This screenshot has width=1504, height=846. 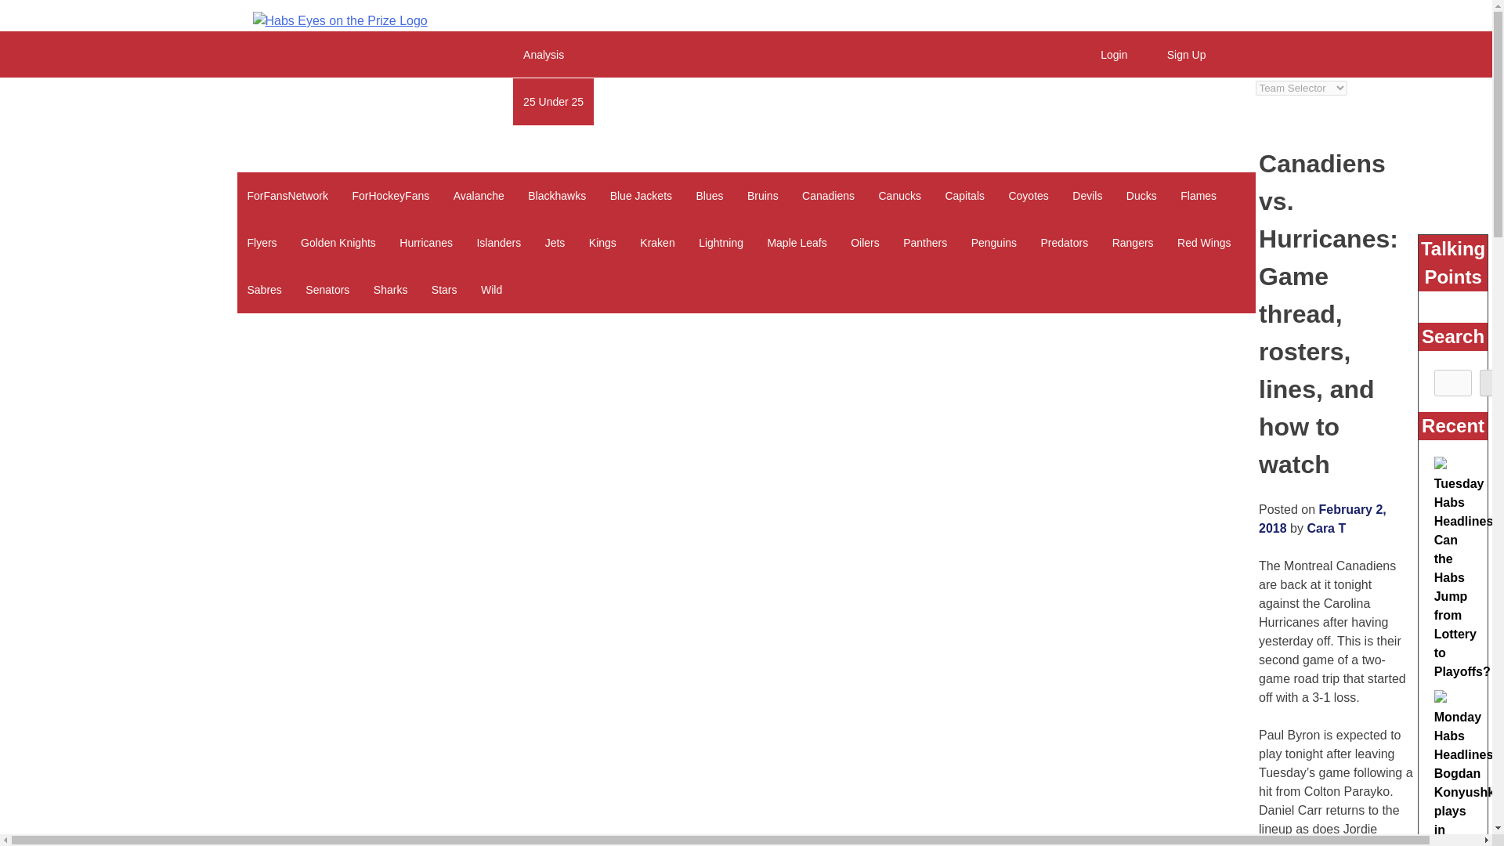 What do you see at coordinates (721, 243) in the screenshot?
I see `Lightning` at bounding box center [721, 243].